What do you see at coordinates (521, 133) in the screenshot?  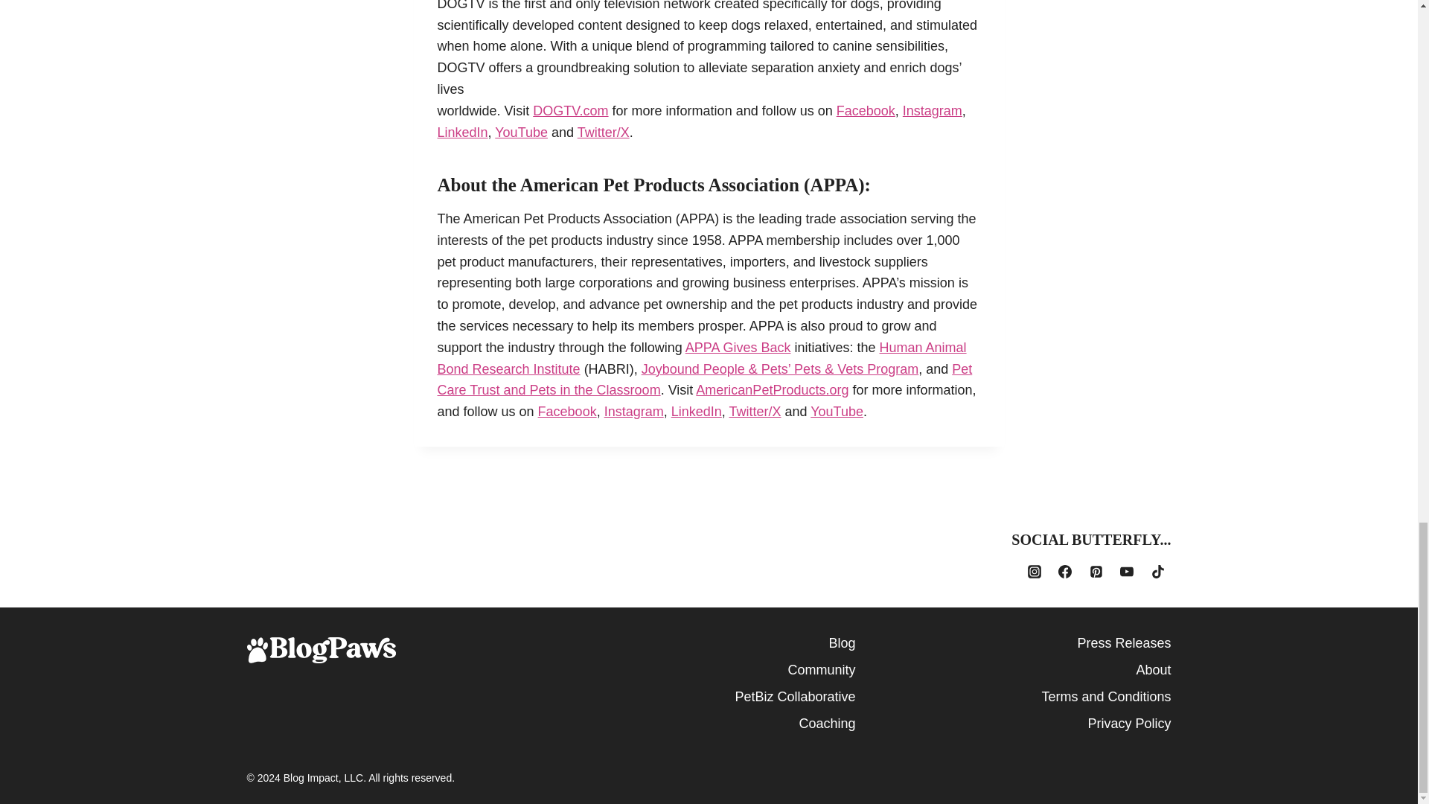 I see `YouTube` at bounding box center [521, 133].